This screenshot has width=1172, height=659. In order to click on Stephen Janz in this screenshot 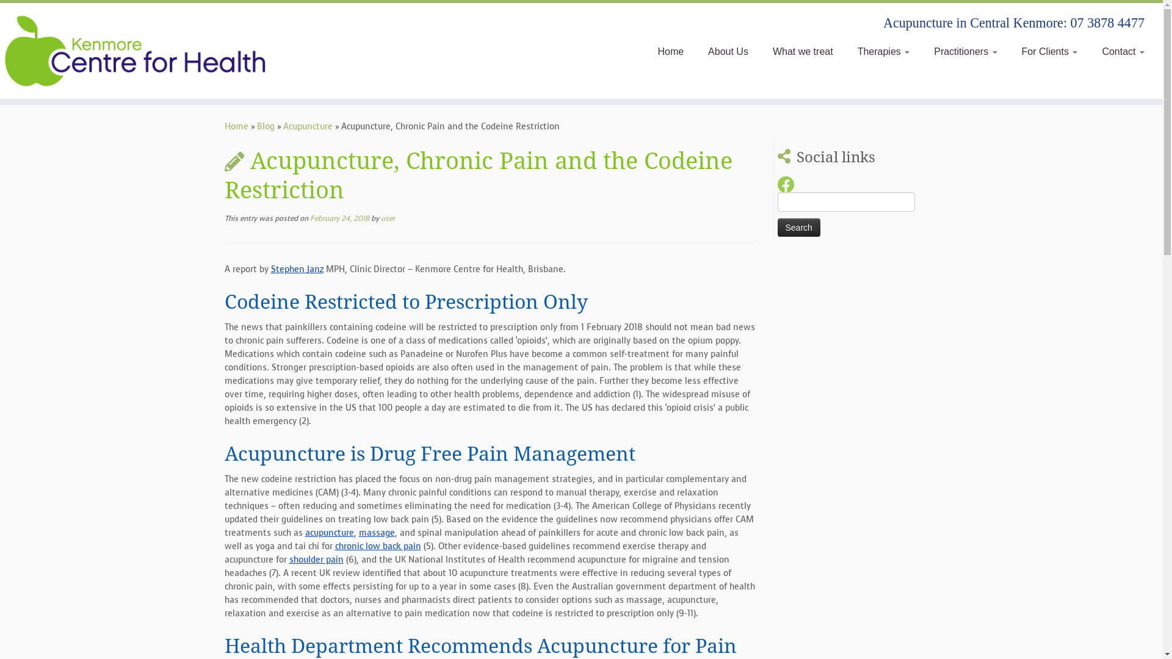, I will do `click(297, 270)`.